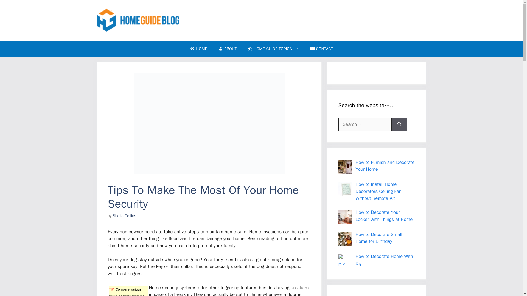 Image resolution: width=527 pixels, height=296 pixels. Describe the element at coordinates (321, 49) in the screenshot. I see `CONTACT` at that location.